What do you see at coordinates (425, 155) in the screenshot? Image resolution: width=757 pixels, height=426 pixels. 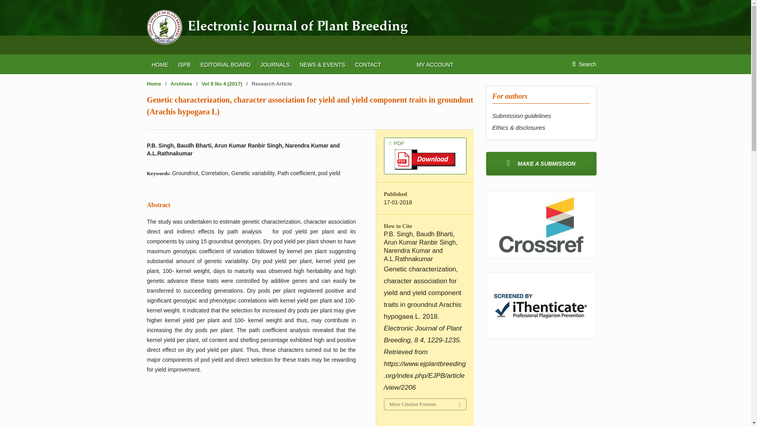 I see `PDF` at bounding box center [425, 155].